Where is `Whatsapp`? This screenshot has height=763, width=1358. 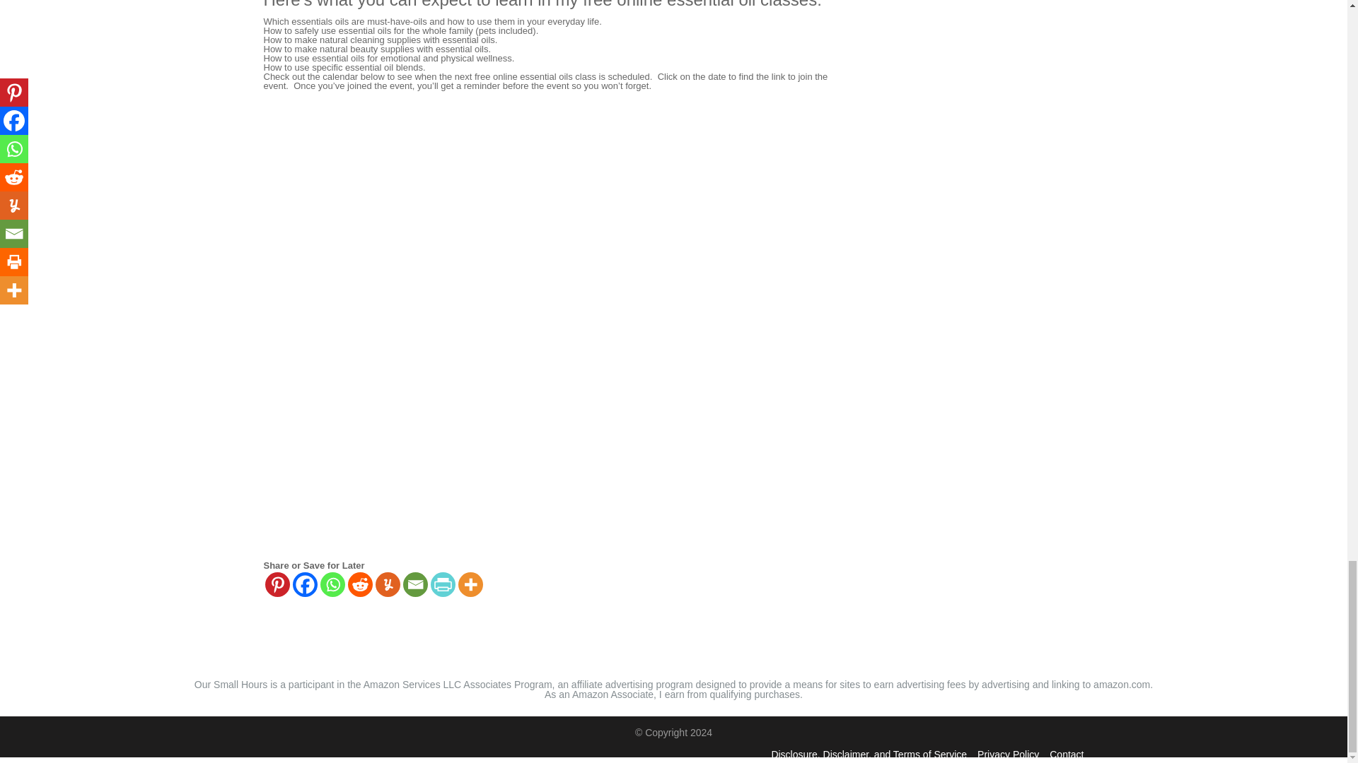
Whatsapp is located at coordinates (332, 584).